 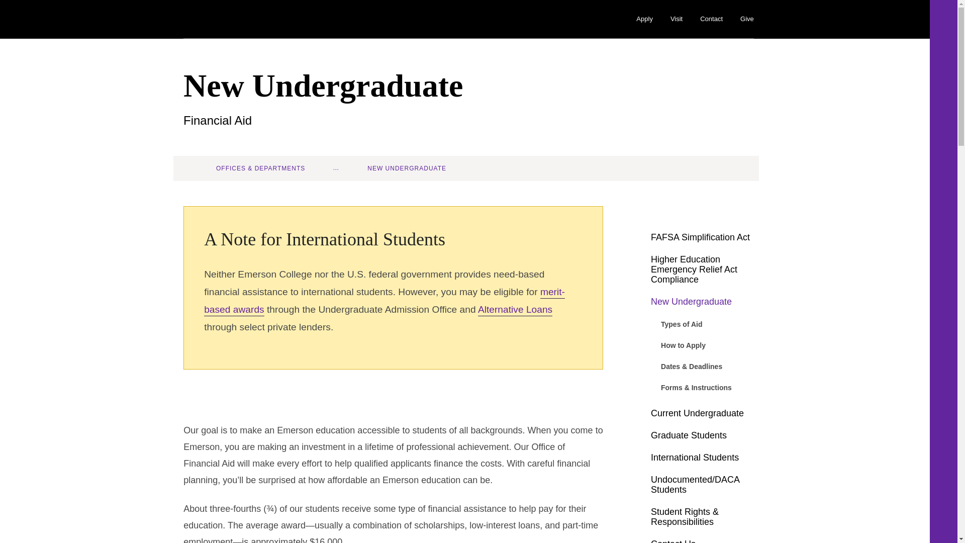 I want to click on Alternative Loans, so click(x=515, y=310).